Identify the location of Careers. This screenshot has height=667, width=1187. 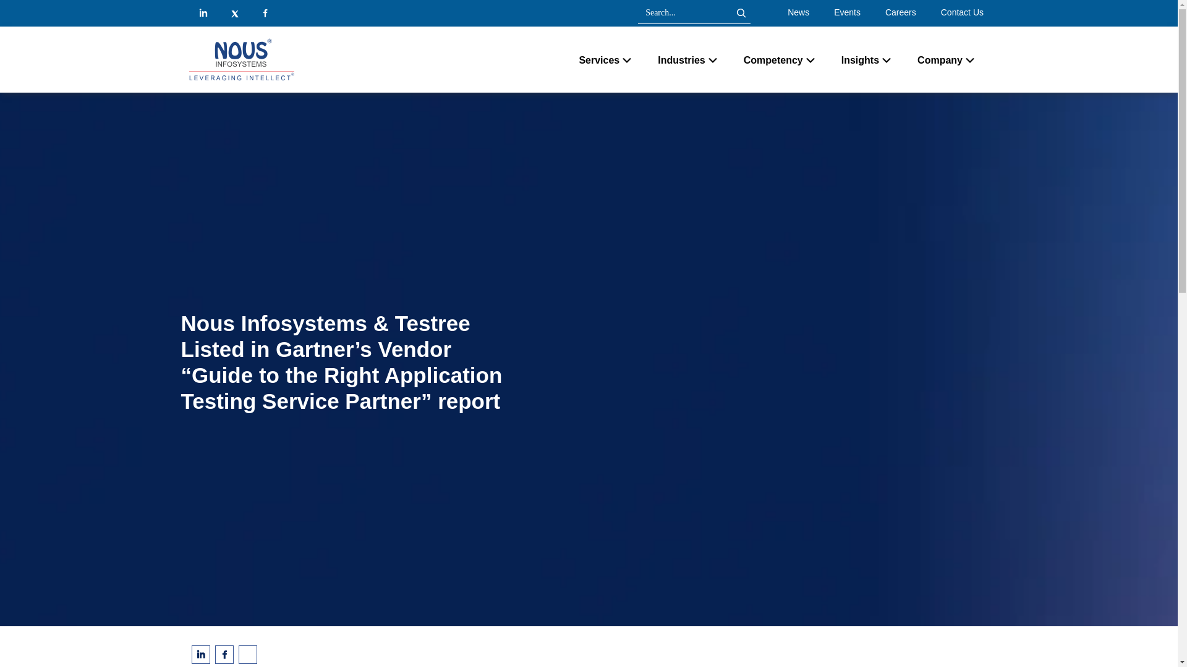
(900, 12).